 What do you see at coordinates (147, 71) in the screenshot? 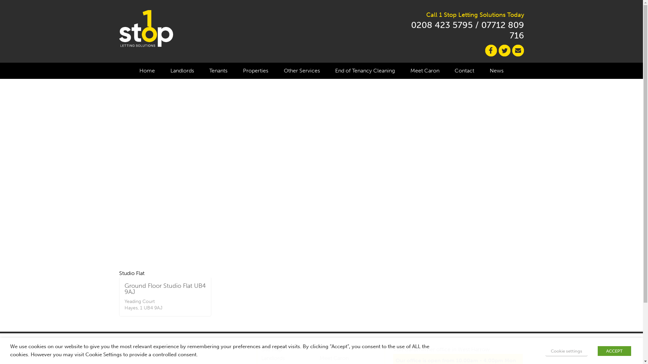
I see `Home` at bounding box center [147, 71].